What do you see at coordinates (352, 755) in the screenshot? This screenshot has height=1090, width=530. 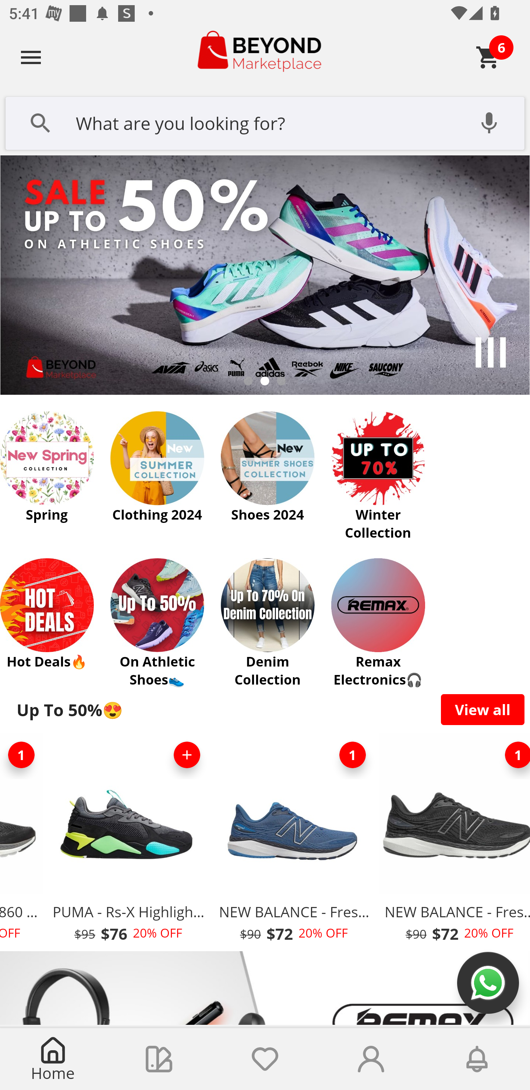 I see `1` at bounding box center [352, 755].